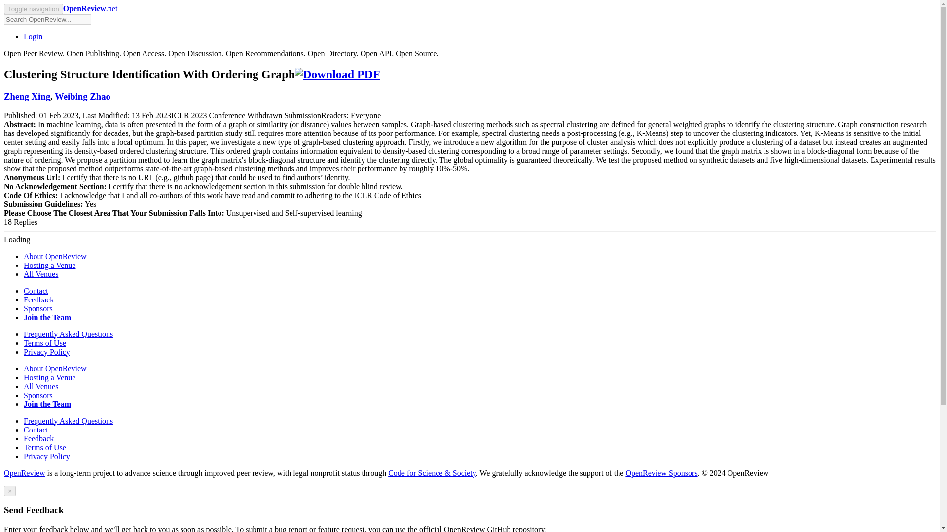  What do you see at coordinates (33, 36) in the screenshot?
I see `Login` at bounding box center [33, 36].